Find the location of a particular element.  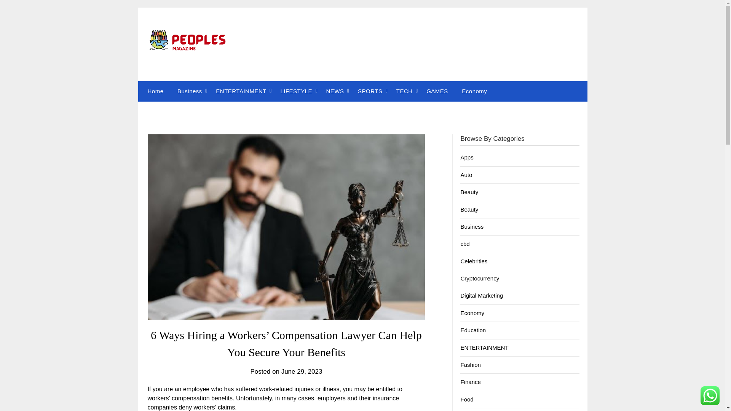

Beauty is located at coordinates (469, 209).